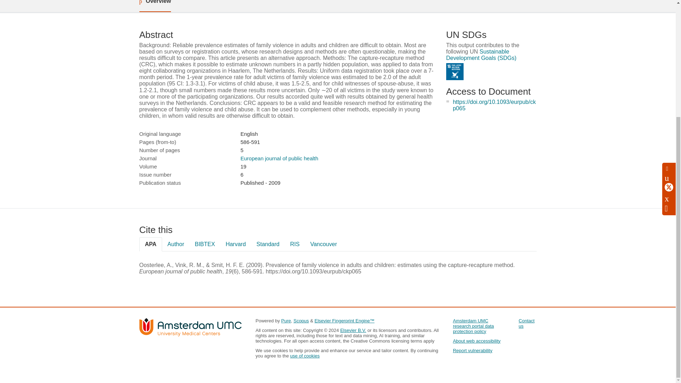 This screenshot has width=681, height=383. Describe the element at coordinates (455, 72) in the screenshot. I see `SDG 16 - Peace, Justice and Strong Institutions` at that location.